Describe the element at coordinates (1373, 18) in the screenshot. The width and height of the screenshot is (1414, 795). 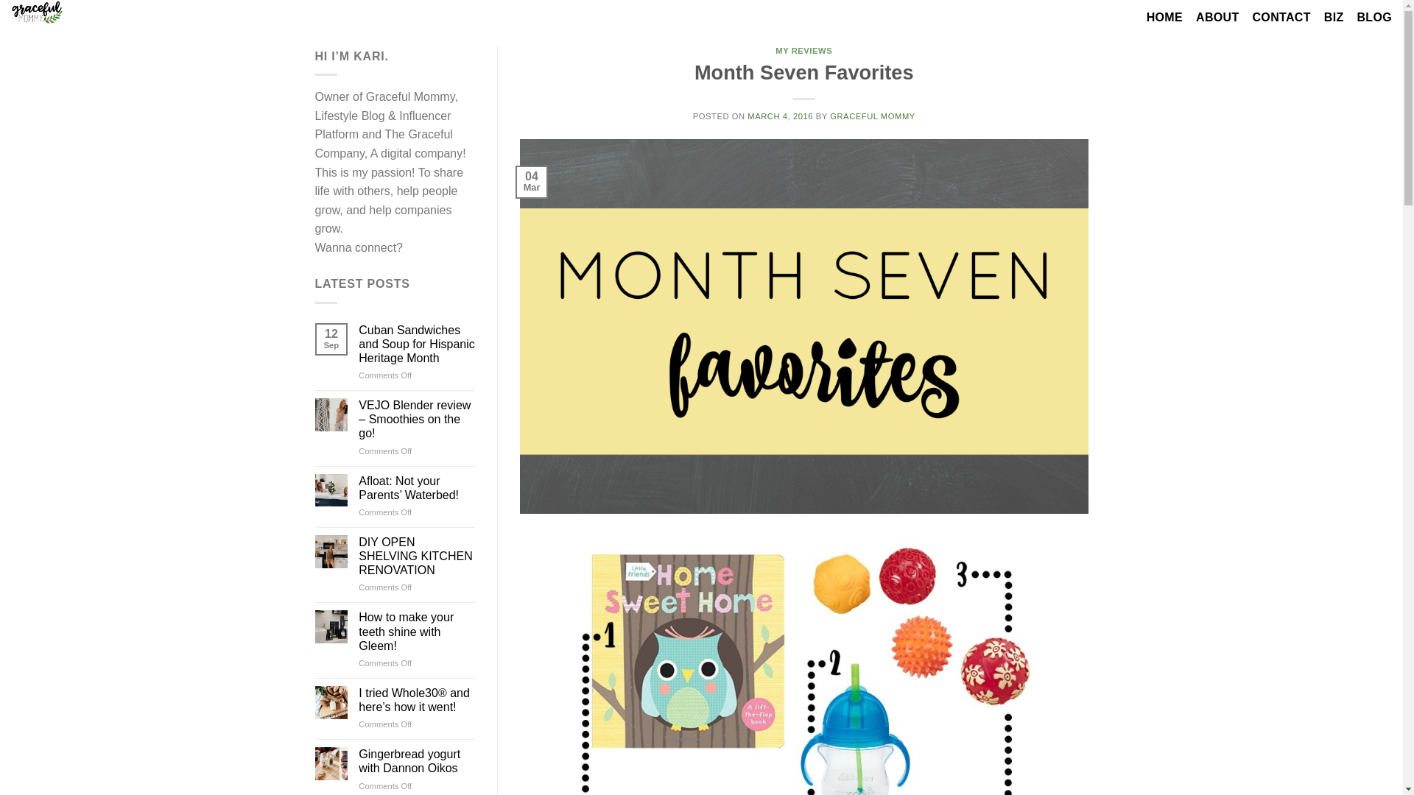
I see `BLOG` at that location.